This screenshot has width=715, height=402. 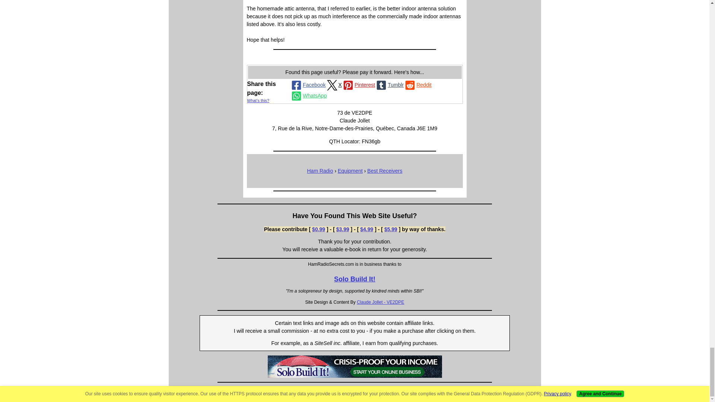 What do you see at coordinates (389, 85) in the screenshot?
I see `Tumblr` at bounding box center [389, 85].